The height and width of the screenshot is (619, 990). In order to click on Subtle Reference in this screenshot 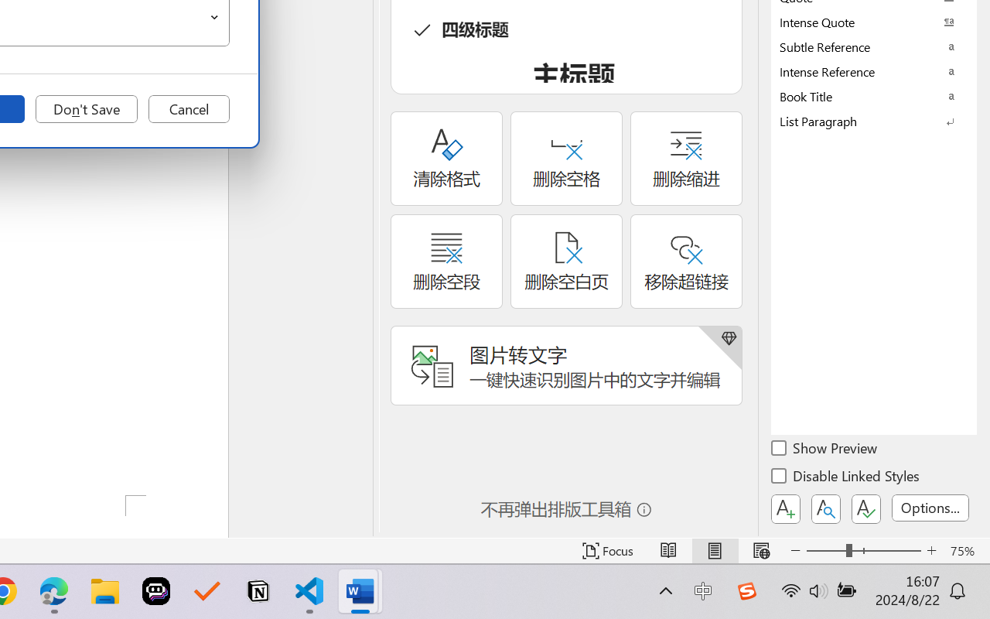, I will do `click(874, 46)`.